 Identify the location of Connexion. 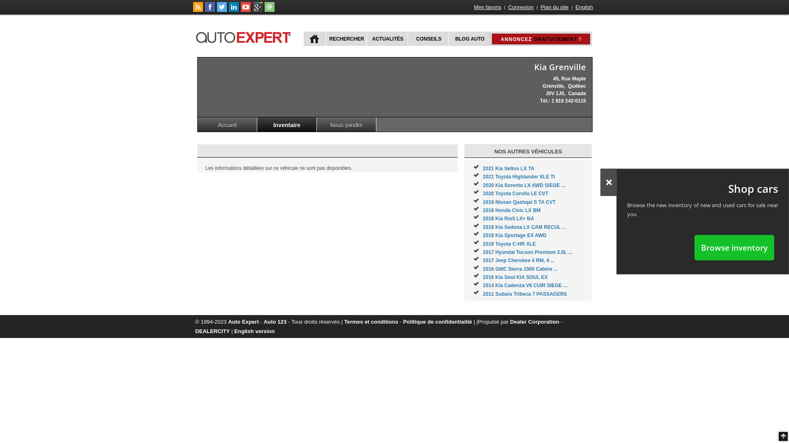
(521, 7).